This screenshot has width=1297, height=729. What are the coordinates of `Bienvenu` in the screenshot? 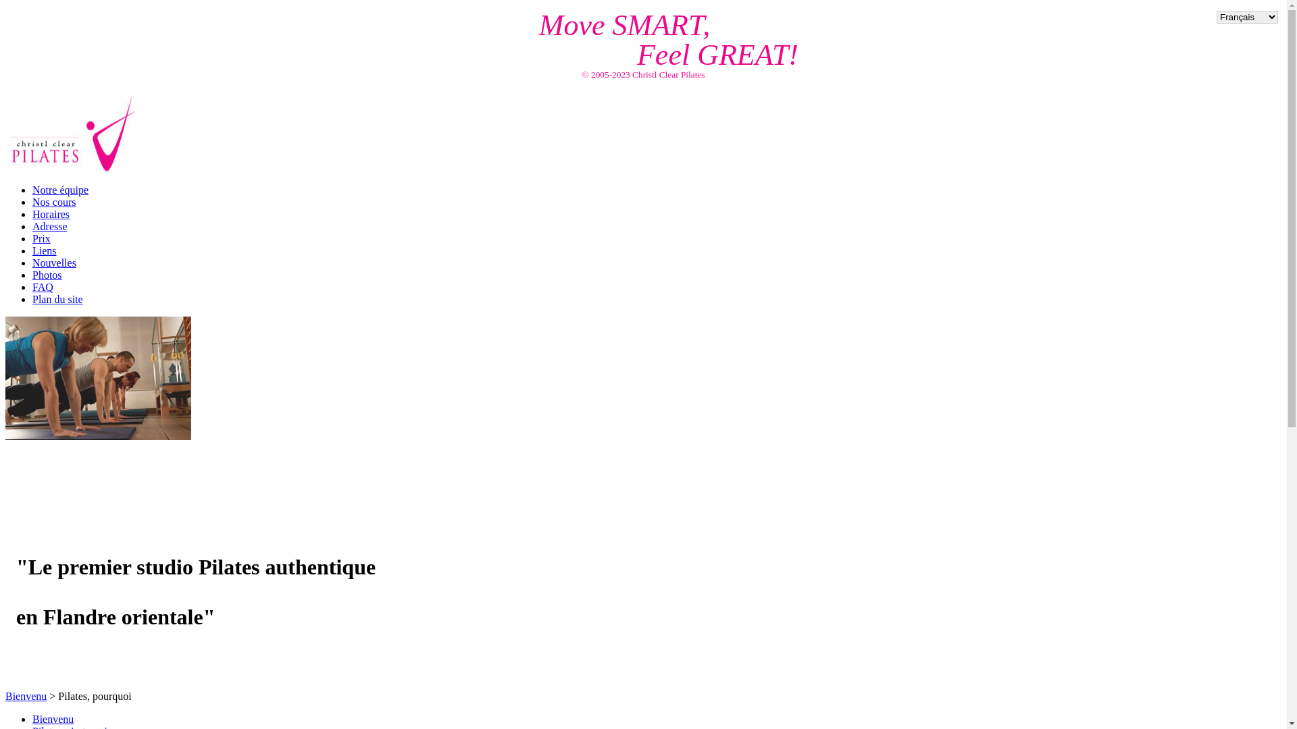 It's located at (26, 697).